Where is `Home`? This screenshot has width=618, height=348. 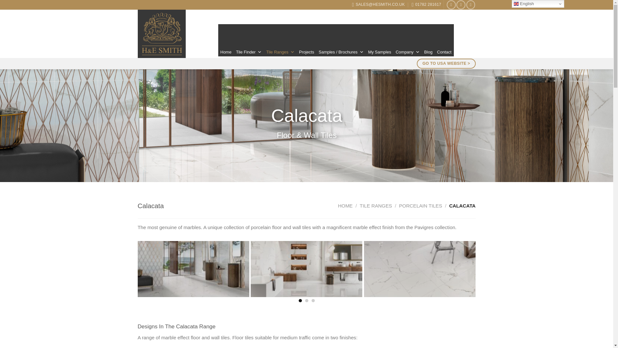 Home is located at coordinates (226, 50).